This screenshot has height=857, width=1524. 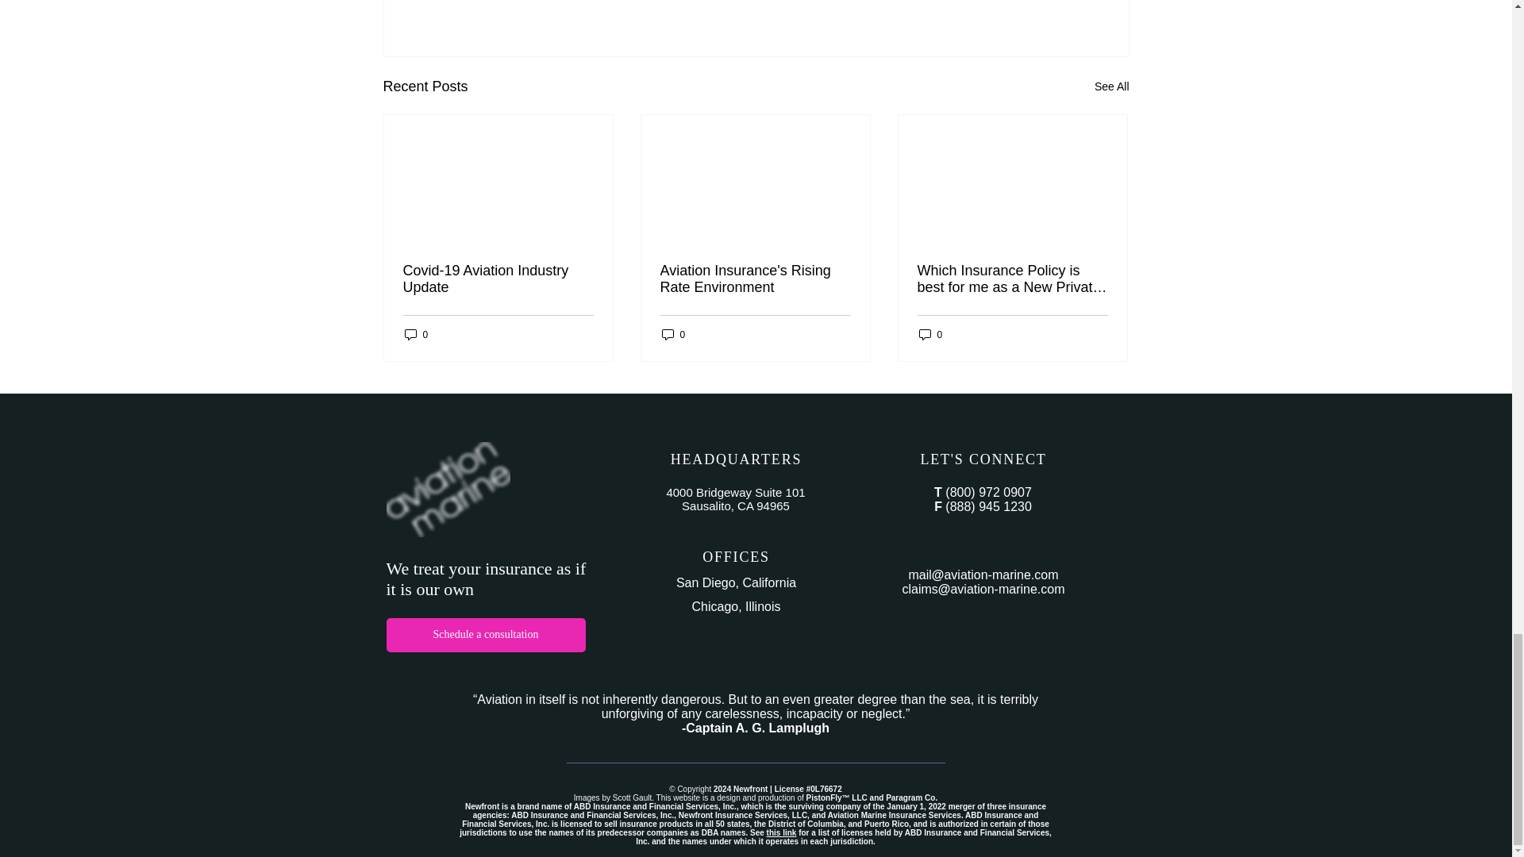 I want to click on Aviation Insurance's Rising Rate Environment, so click(x=755, y=279).